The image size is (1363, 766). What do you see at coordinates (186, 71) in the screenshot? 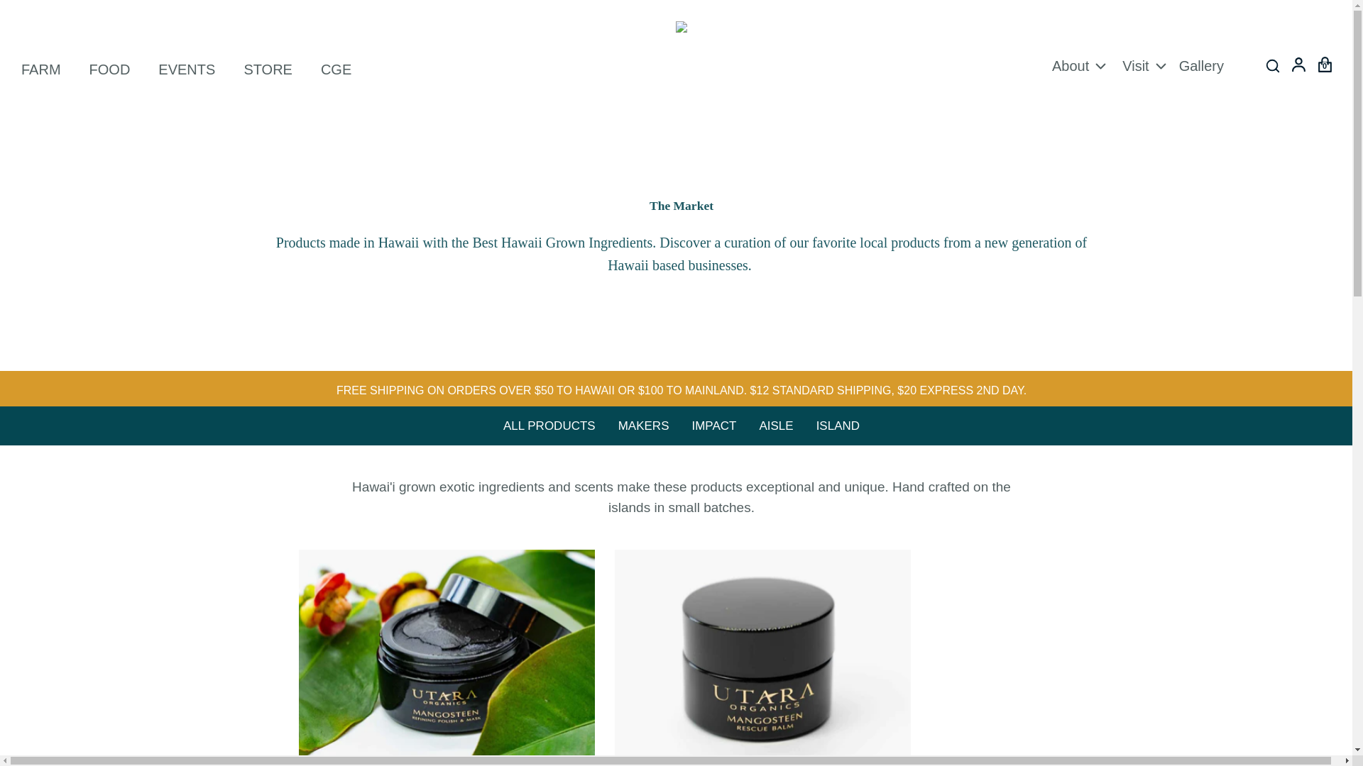
I see `EVENTS` at bounding box center [186, 71].